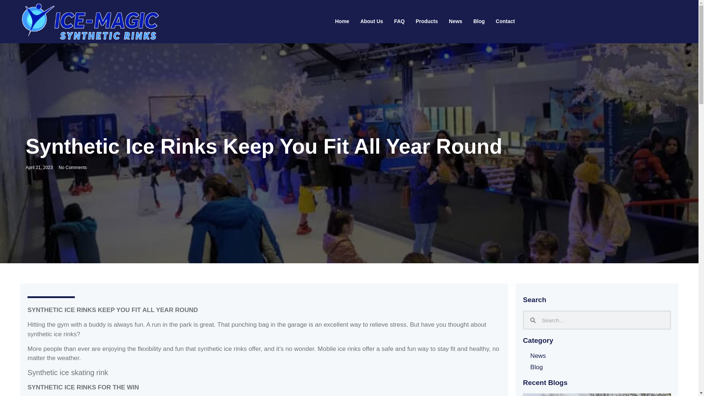 This screenshot has width=704, height=396. I want to click on Products, so click(427, 22).